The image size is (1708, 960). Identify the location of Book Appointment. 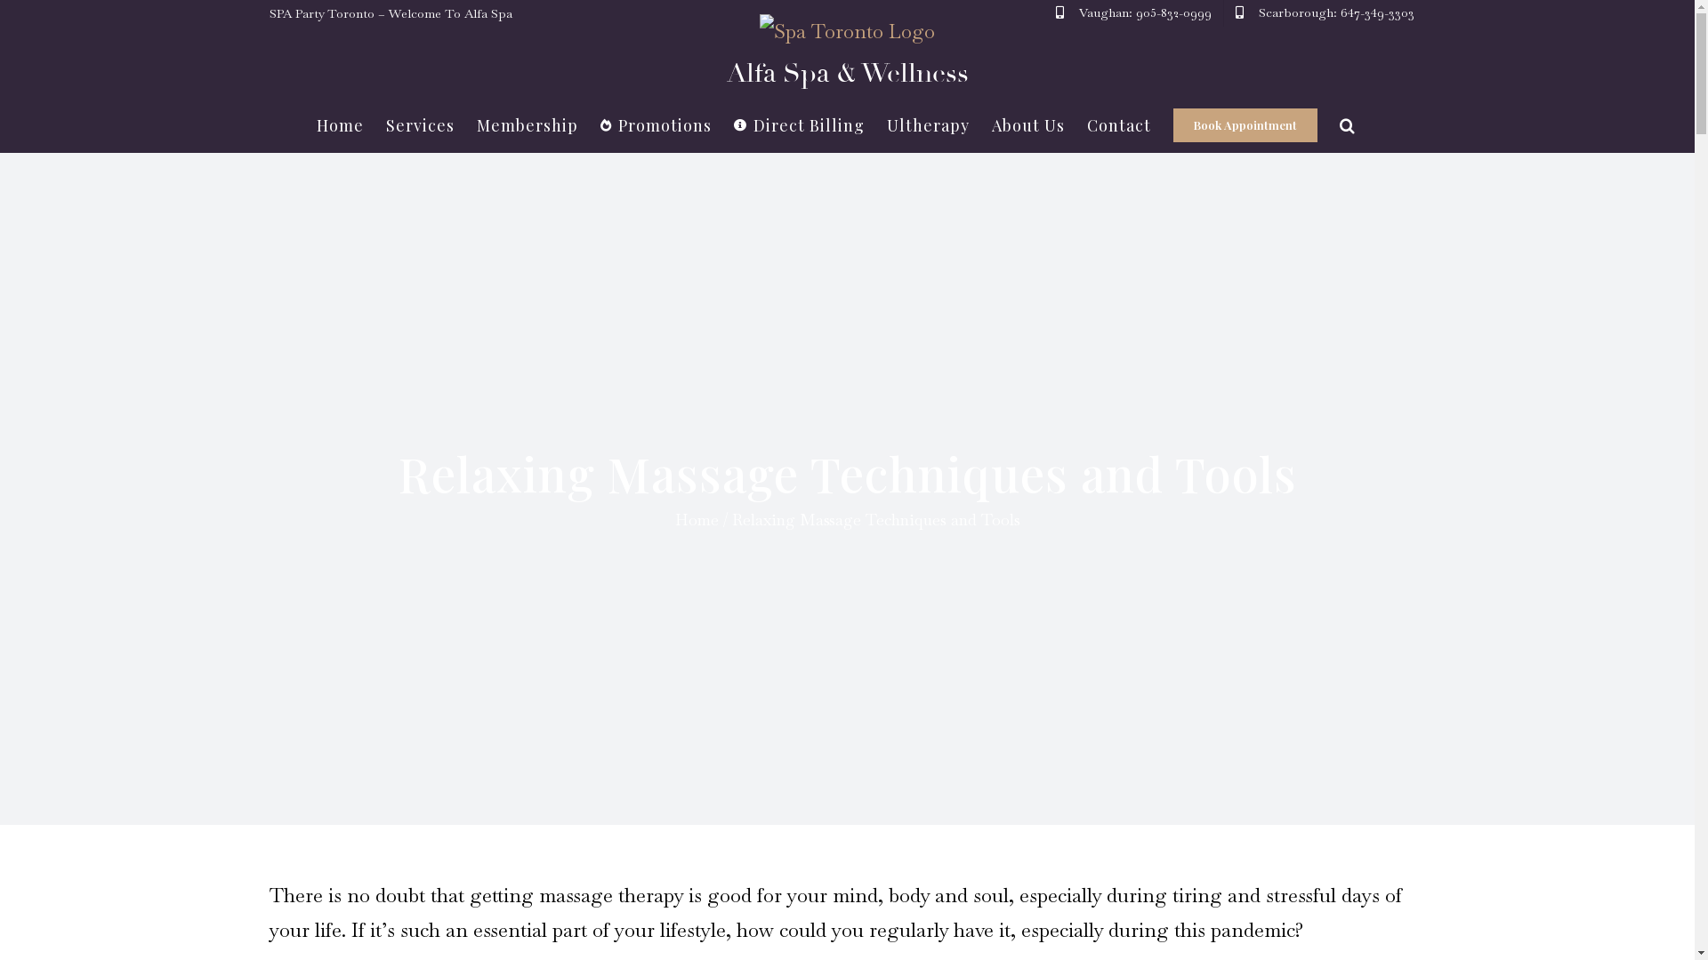
(1245, 125).